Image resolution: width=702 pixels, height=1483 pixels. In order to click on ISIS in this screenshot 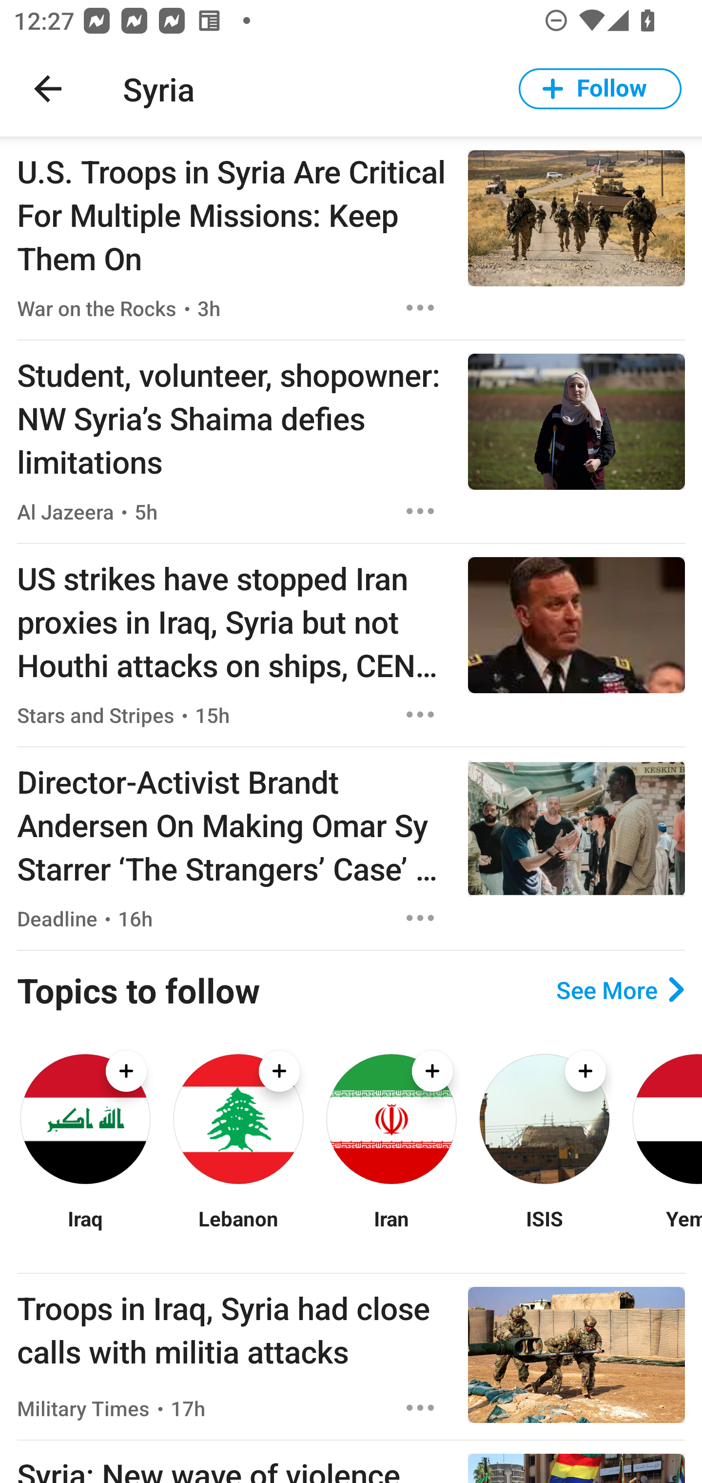, I will do `click(544, 1230)`.